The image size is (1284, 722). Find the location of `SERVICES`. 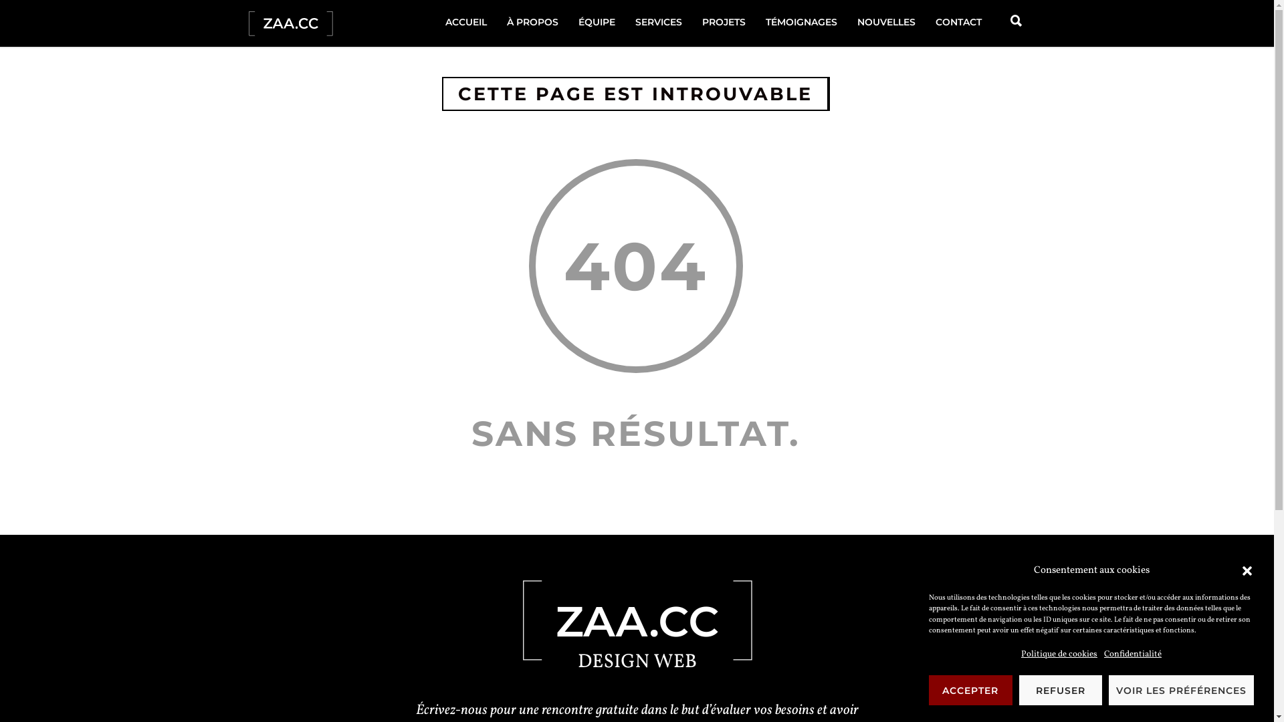

SERVICES is located at coordinates (658, 22).